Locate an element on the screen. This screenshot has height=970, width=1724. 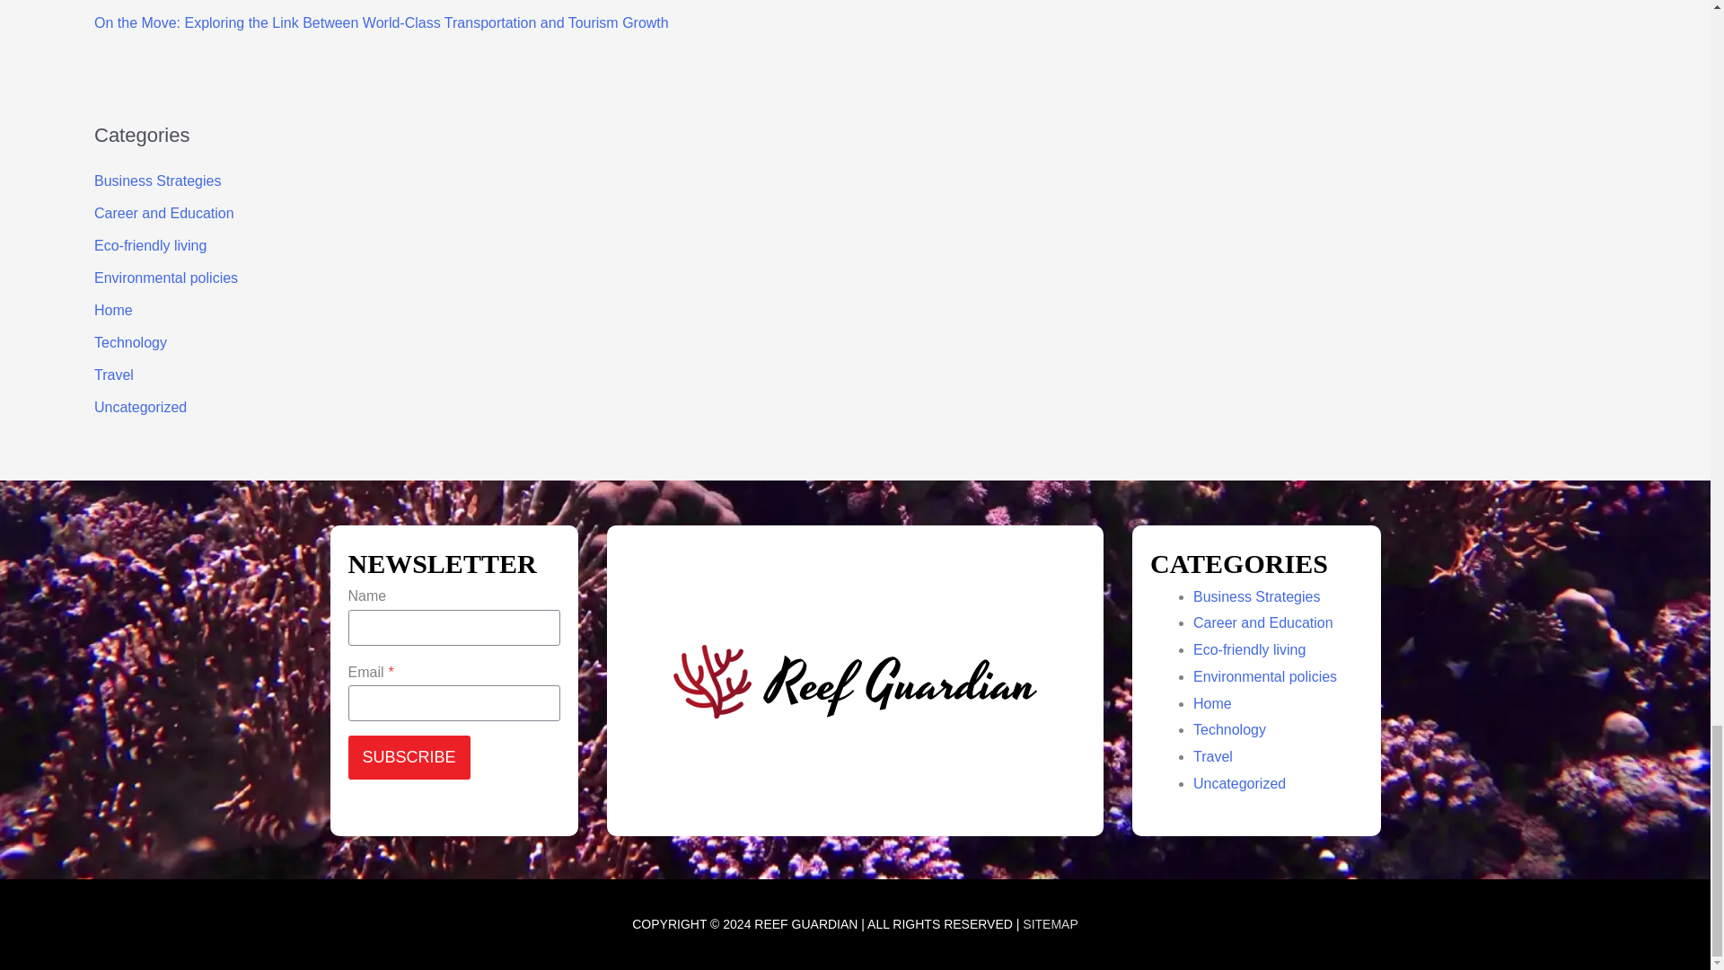
SUBSCRIBE is located at coordinates (409, 756).